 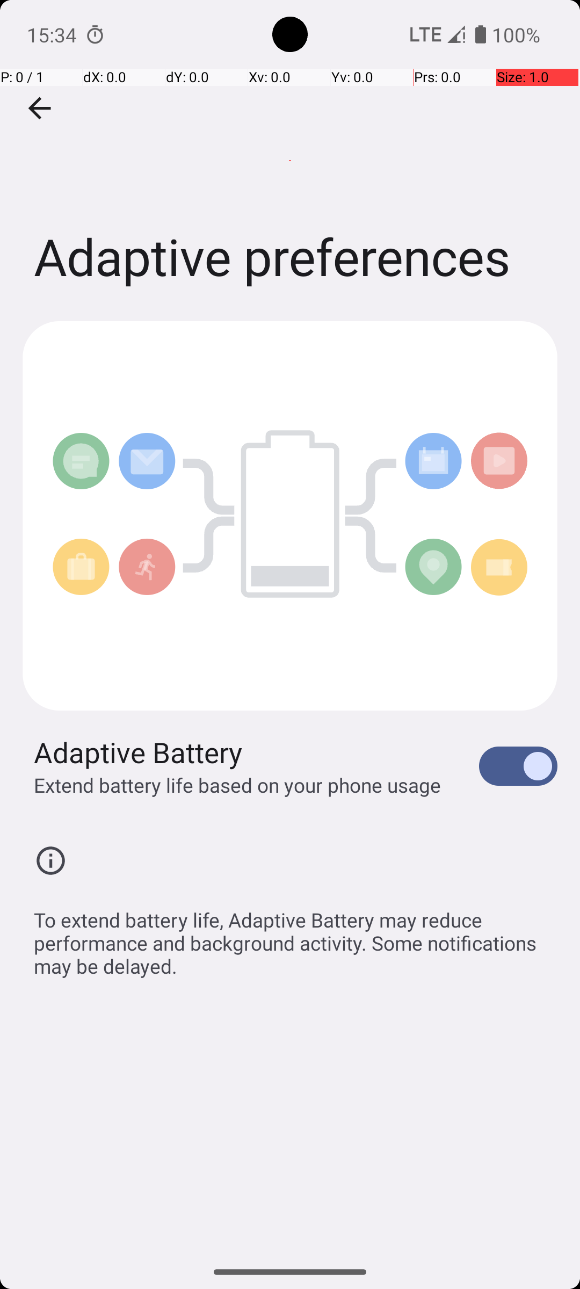 I want to click on Adaptive Battery, so click(x=139, y=752).